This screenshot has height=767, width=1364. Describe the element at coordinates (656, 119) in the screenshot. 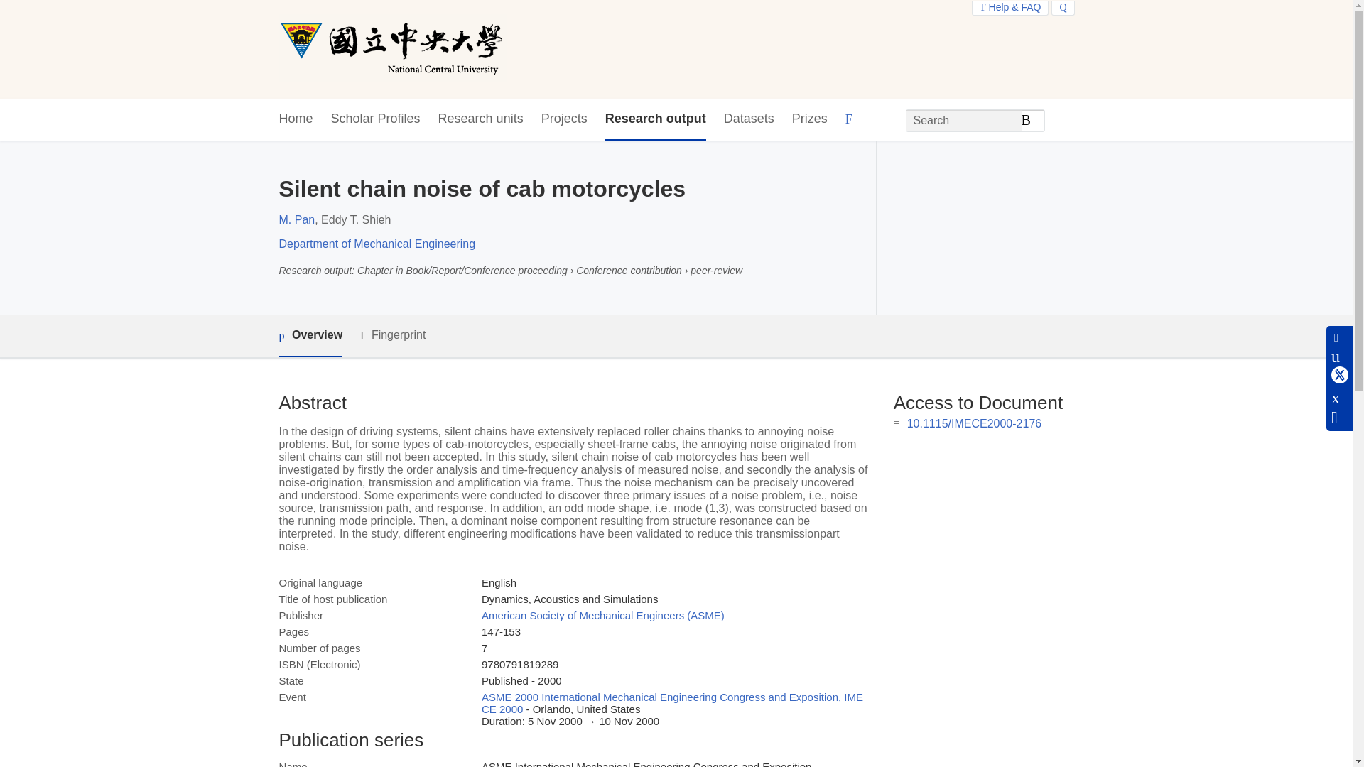

I see `Research output` at that location.